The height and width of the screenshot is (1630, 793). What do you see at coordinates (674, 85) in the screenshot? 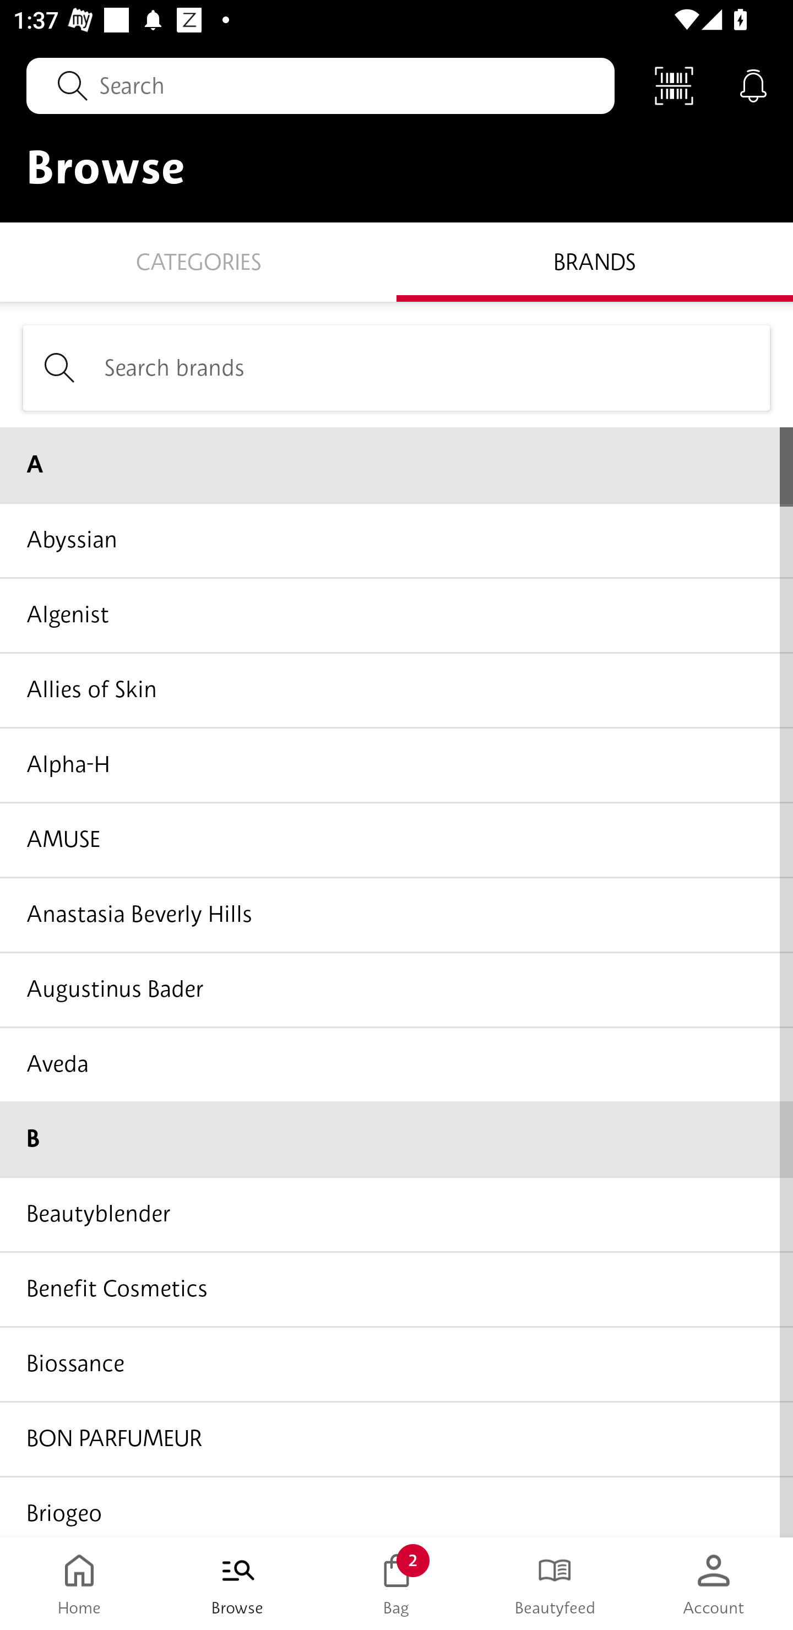
I see `Scan Code` at bounding box center [674, 85].